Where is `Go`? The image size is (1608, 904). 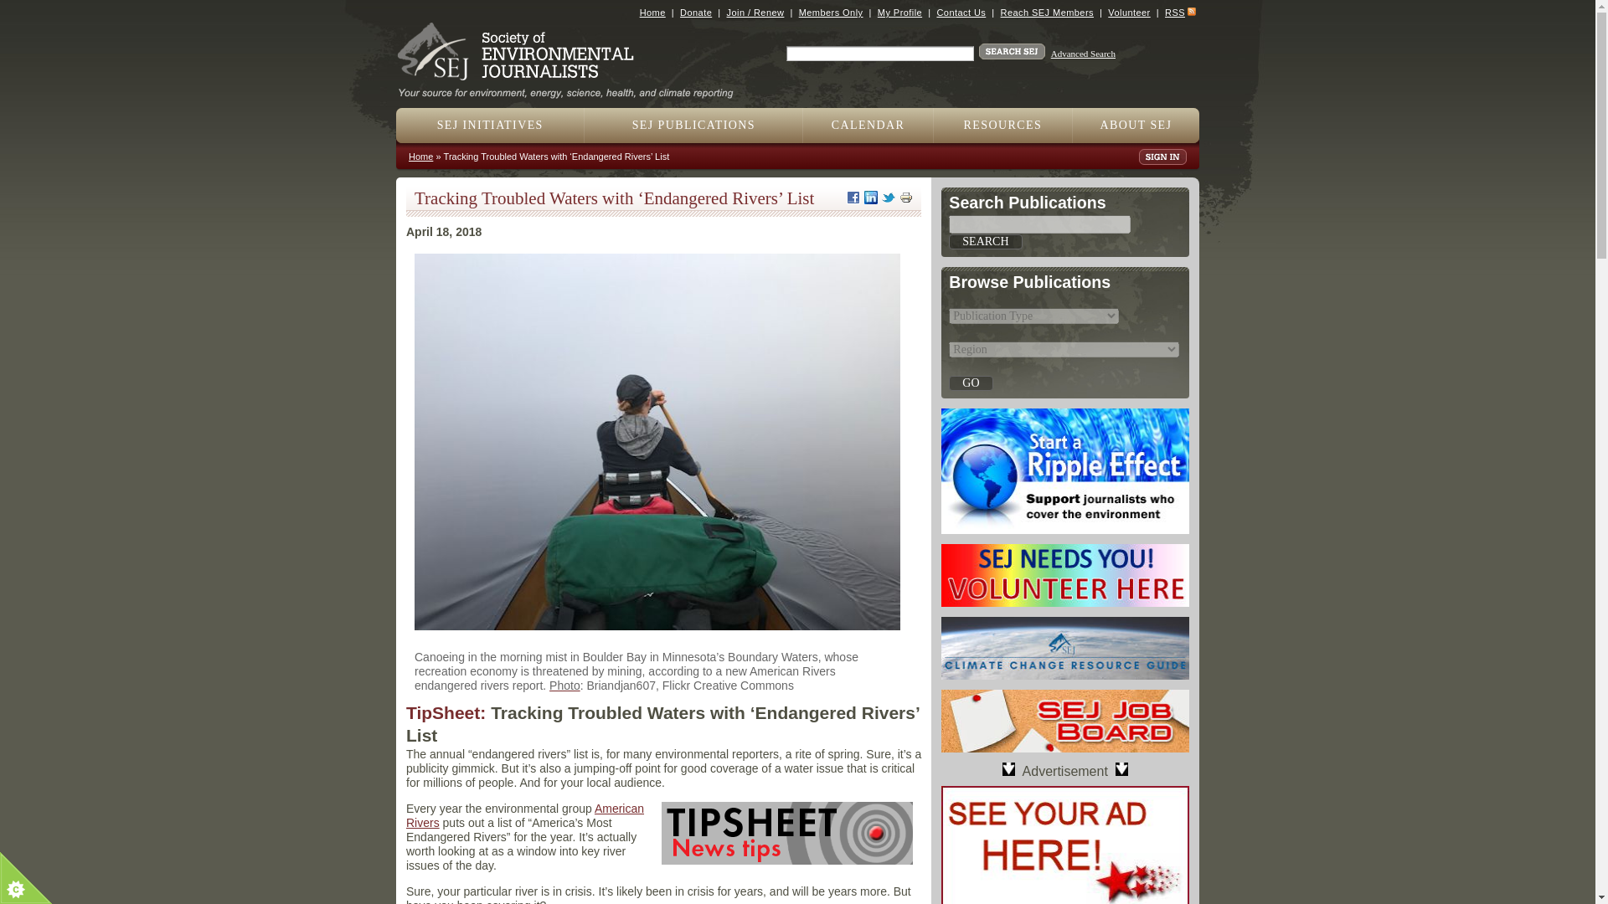
Go is located at coordinates (970, 383).